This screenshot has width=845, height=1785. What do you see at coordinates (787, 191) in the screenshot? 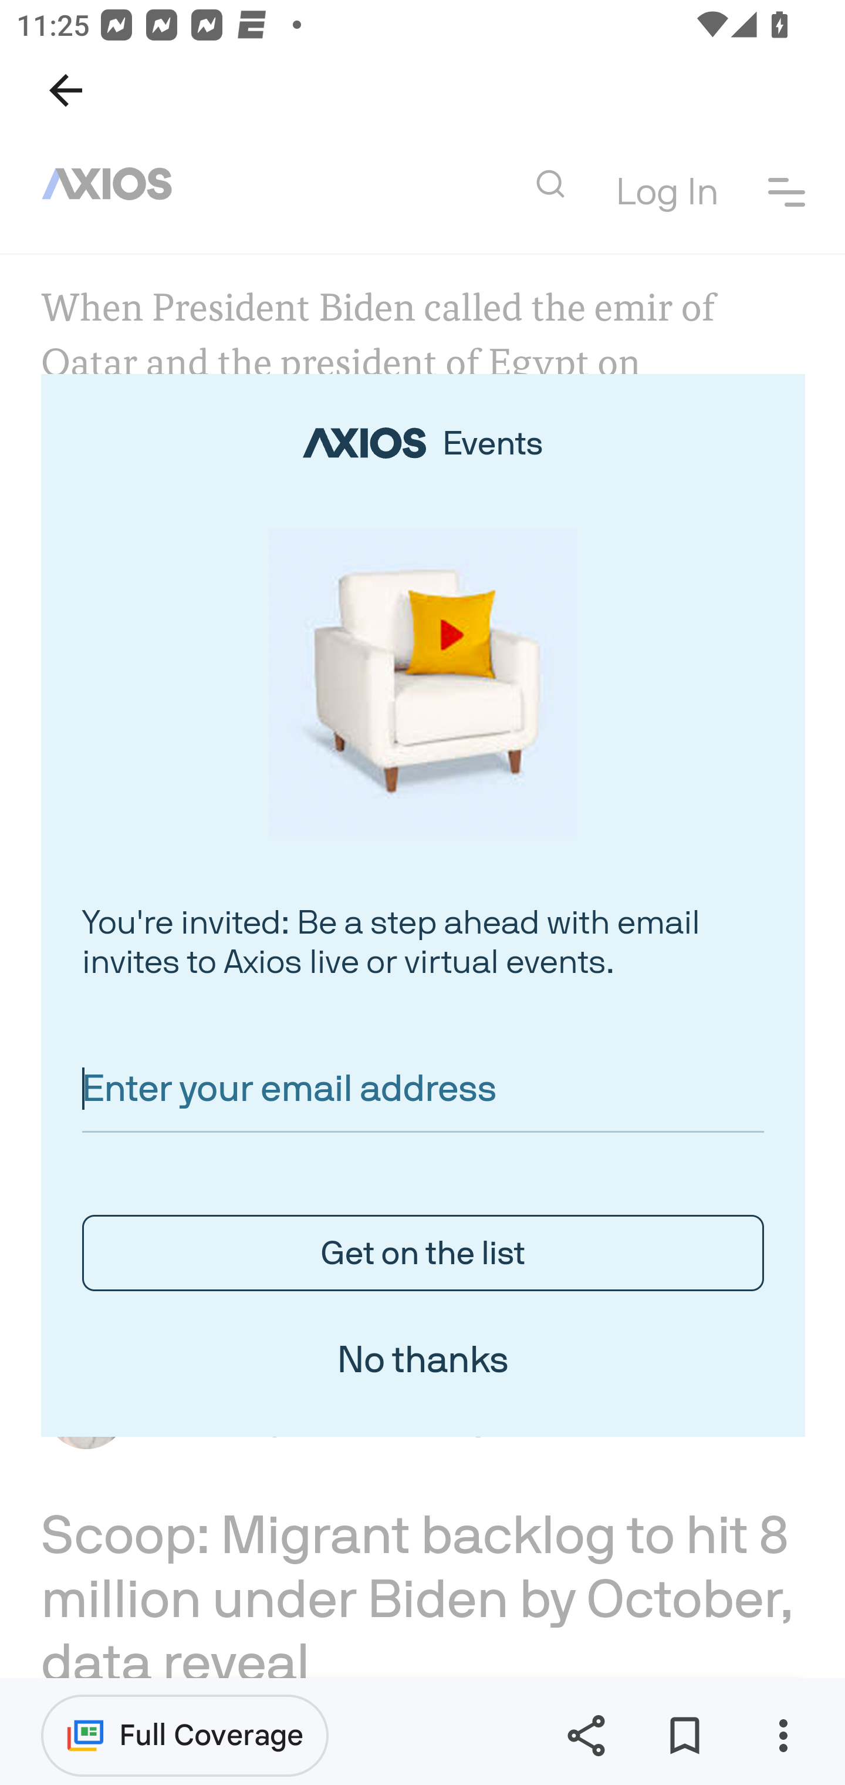
I see `Section Menu` at bounding box center [787, 191].